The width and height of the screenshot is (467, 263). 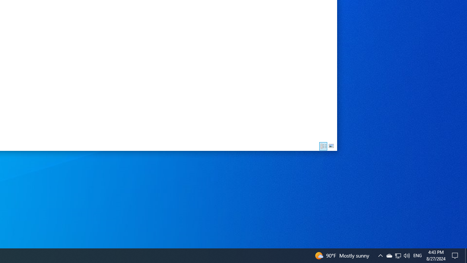 What do you see at coordinates (466, 256) in the screenshot?
I see `Tray Input Indicator - English (United States)` at bounding box center [466, 256].